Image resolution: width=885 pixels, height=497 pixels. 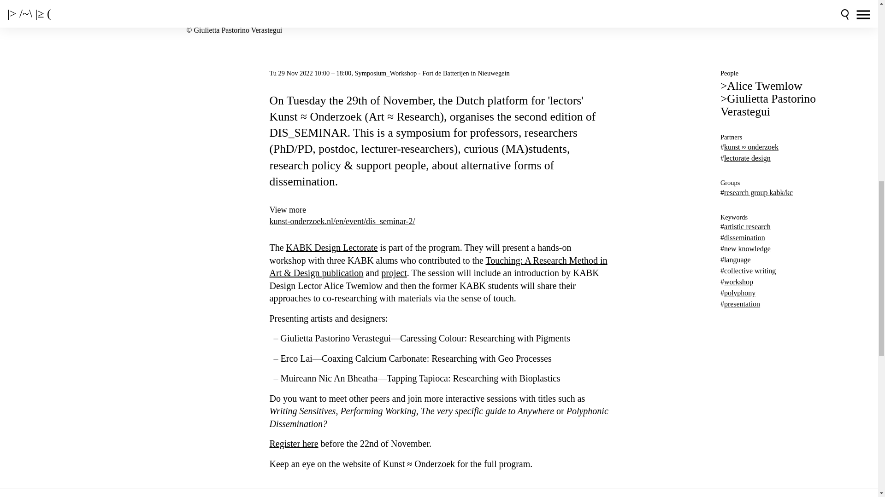 I want to click on language, so click(x=737, y=260).